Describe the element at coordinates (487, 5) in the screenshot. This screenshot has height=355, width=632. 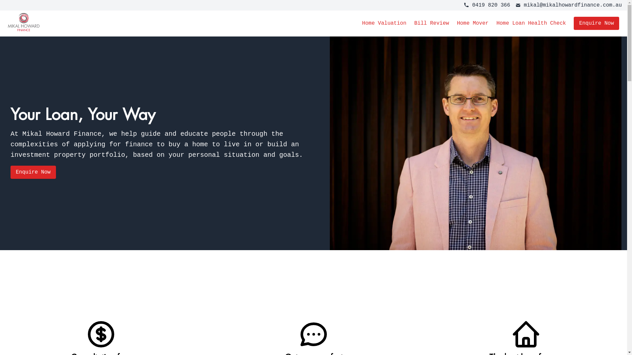
I see `0419 820 366` at that location.